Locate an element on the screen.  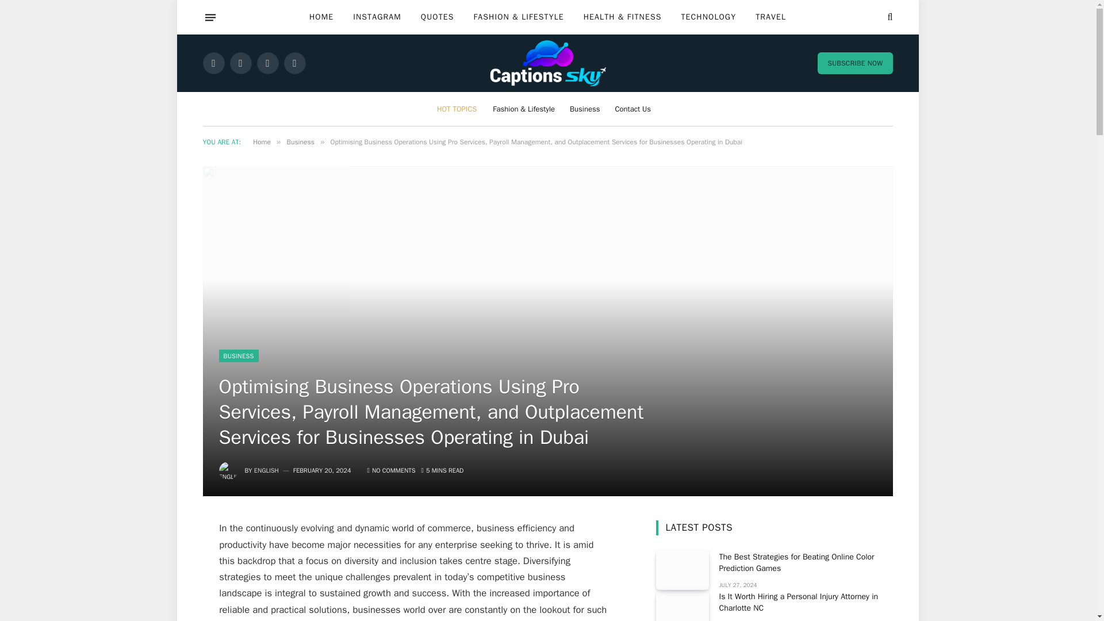
Business is located at coordinates (584, 109).